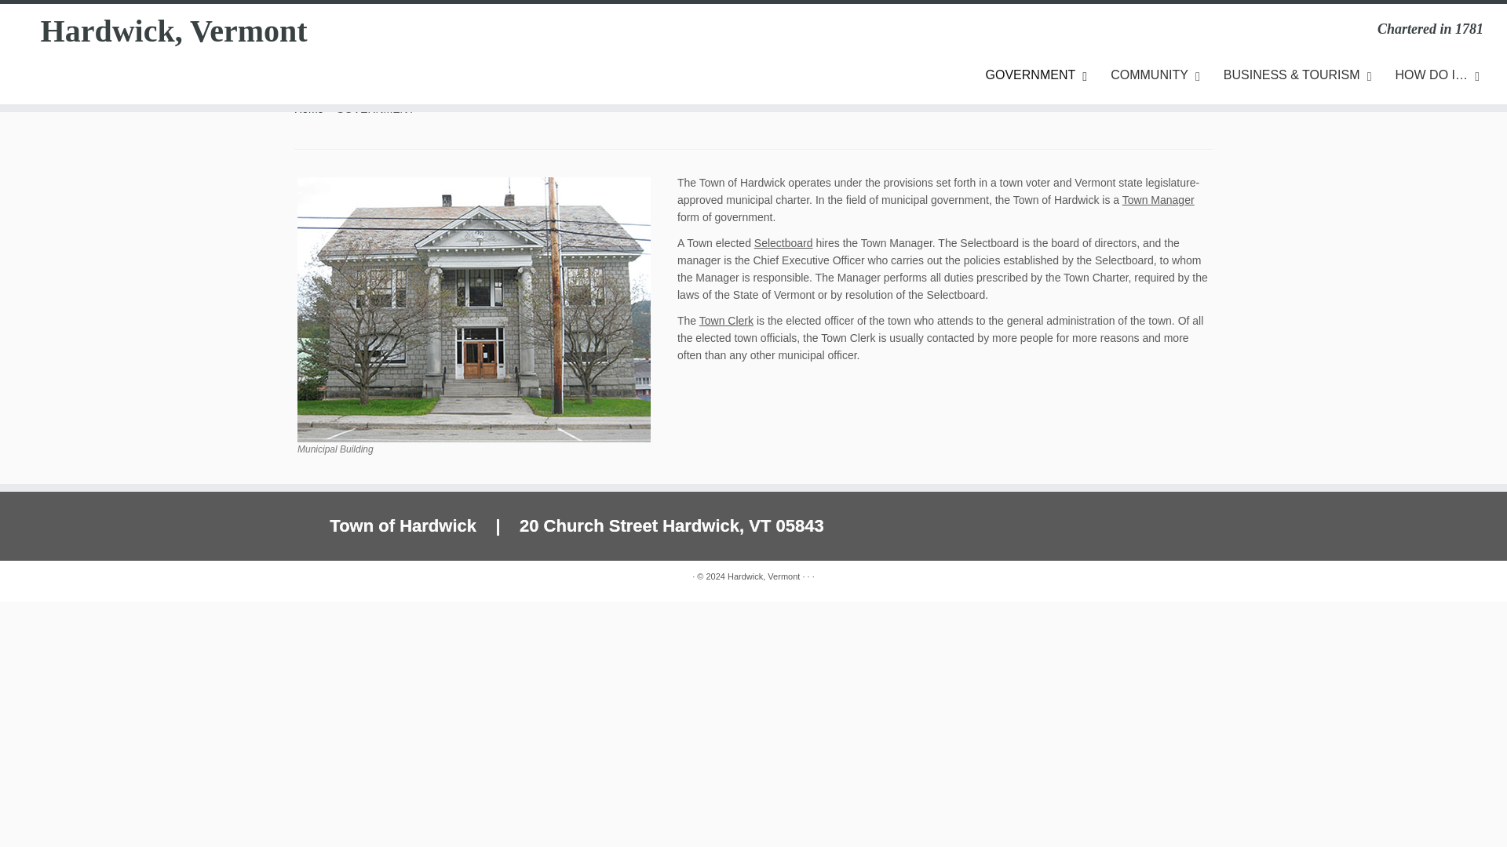 The height and width of the screenshot is (847, 1507). I want to click on Hardwick, Vermont, so click(174, 31).